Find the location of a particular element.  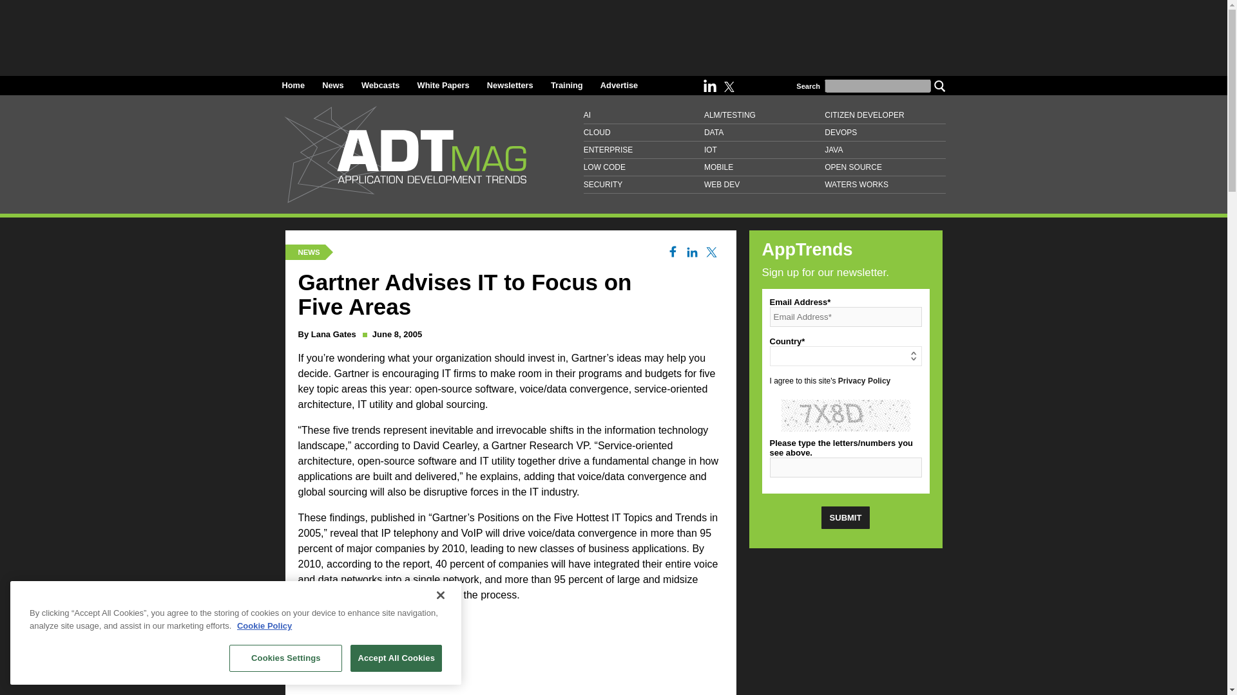

JAVA is located at coordinates (885, 151).